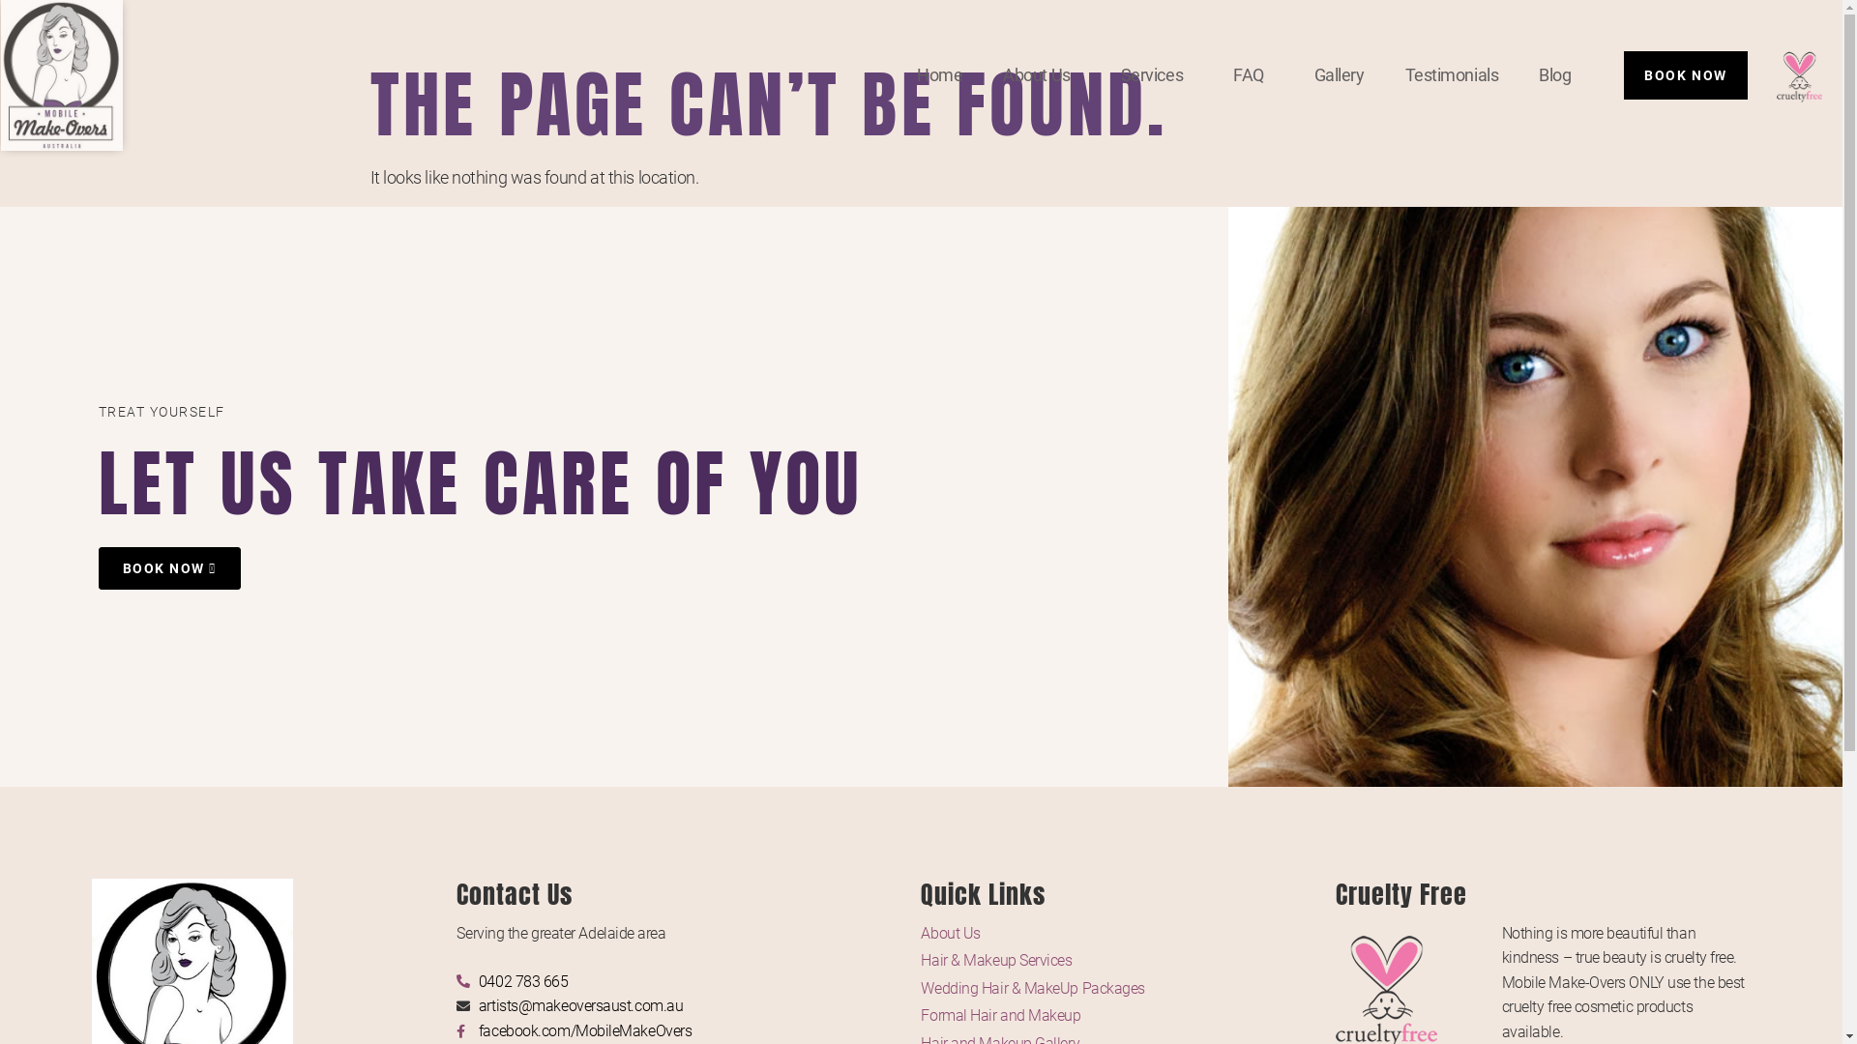 The width and height of the screenshot is (1857, 1044). Describe the element at coordinates (1555, 75) in the screenshot. I see `Blog` at that location.